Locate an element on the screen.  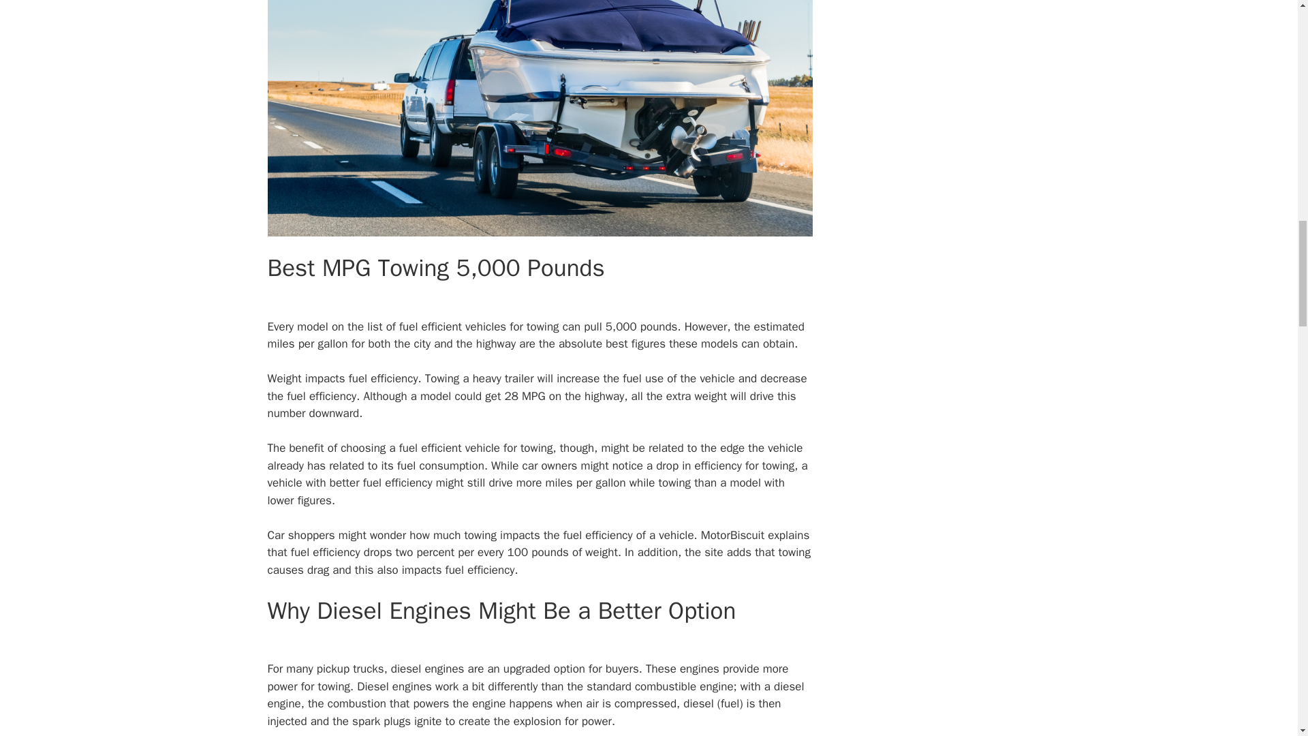
drops two percent per every 100 pounds of weight is located at coordinates (490, 552).